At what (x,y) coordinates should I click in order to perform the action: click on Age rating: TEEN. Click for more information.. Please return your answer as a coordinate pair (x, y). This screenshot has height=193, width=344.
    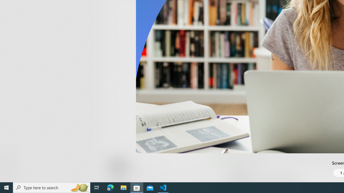
    Looking at the image, I should click on (131, 166).